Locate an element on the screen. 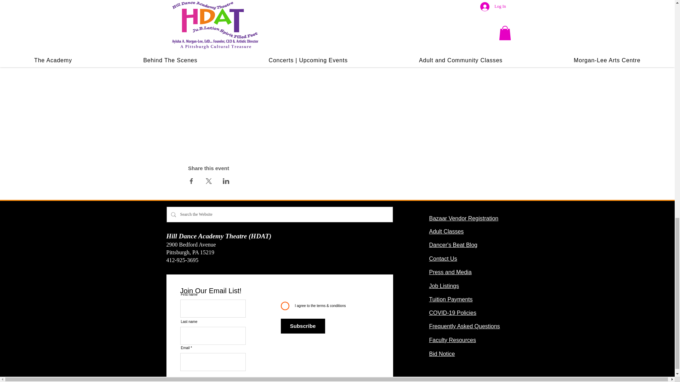 The height and width of the screenshot is (382, 680). Bazaar Vendor Registration is located at coordinates (464, 219).